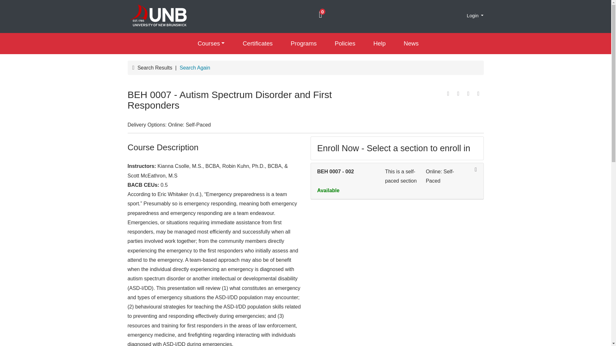 Image resolution: width=616 pixels, height=346 pixels. I want to click on Courses, so click(211, 44).